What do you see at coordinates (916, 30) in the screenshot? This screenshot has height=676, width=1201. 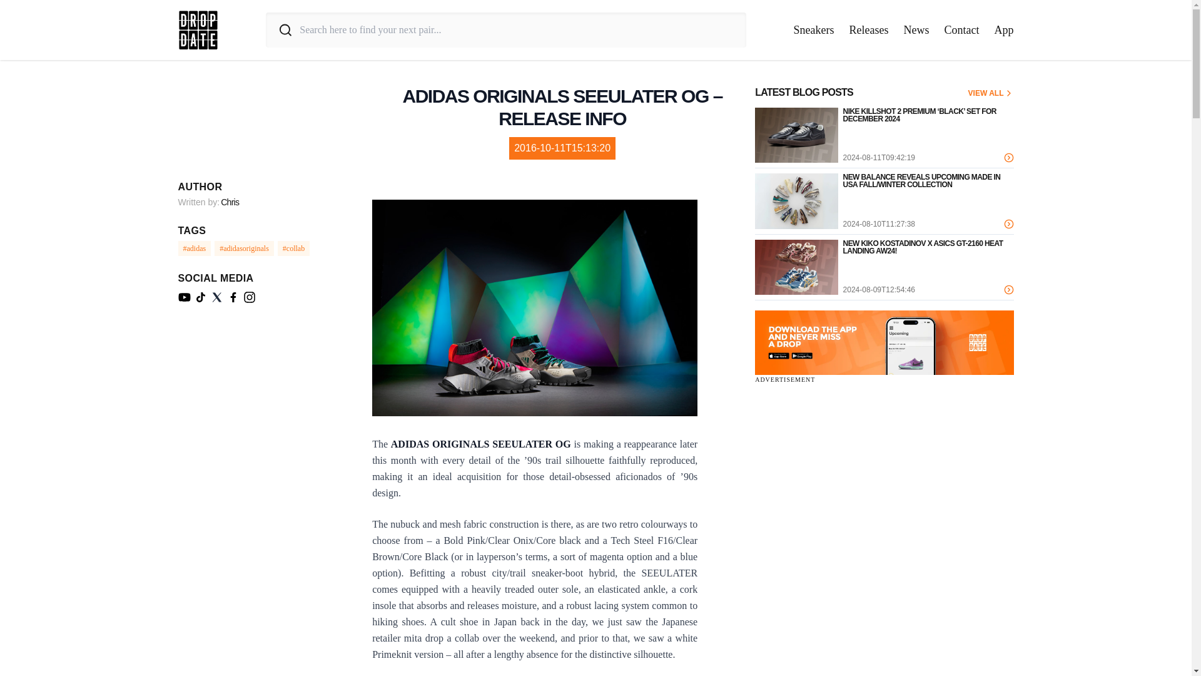 I see `News` at bounding box center [916, 30].